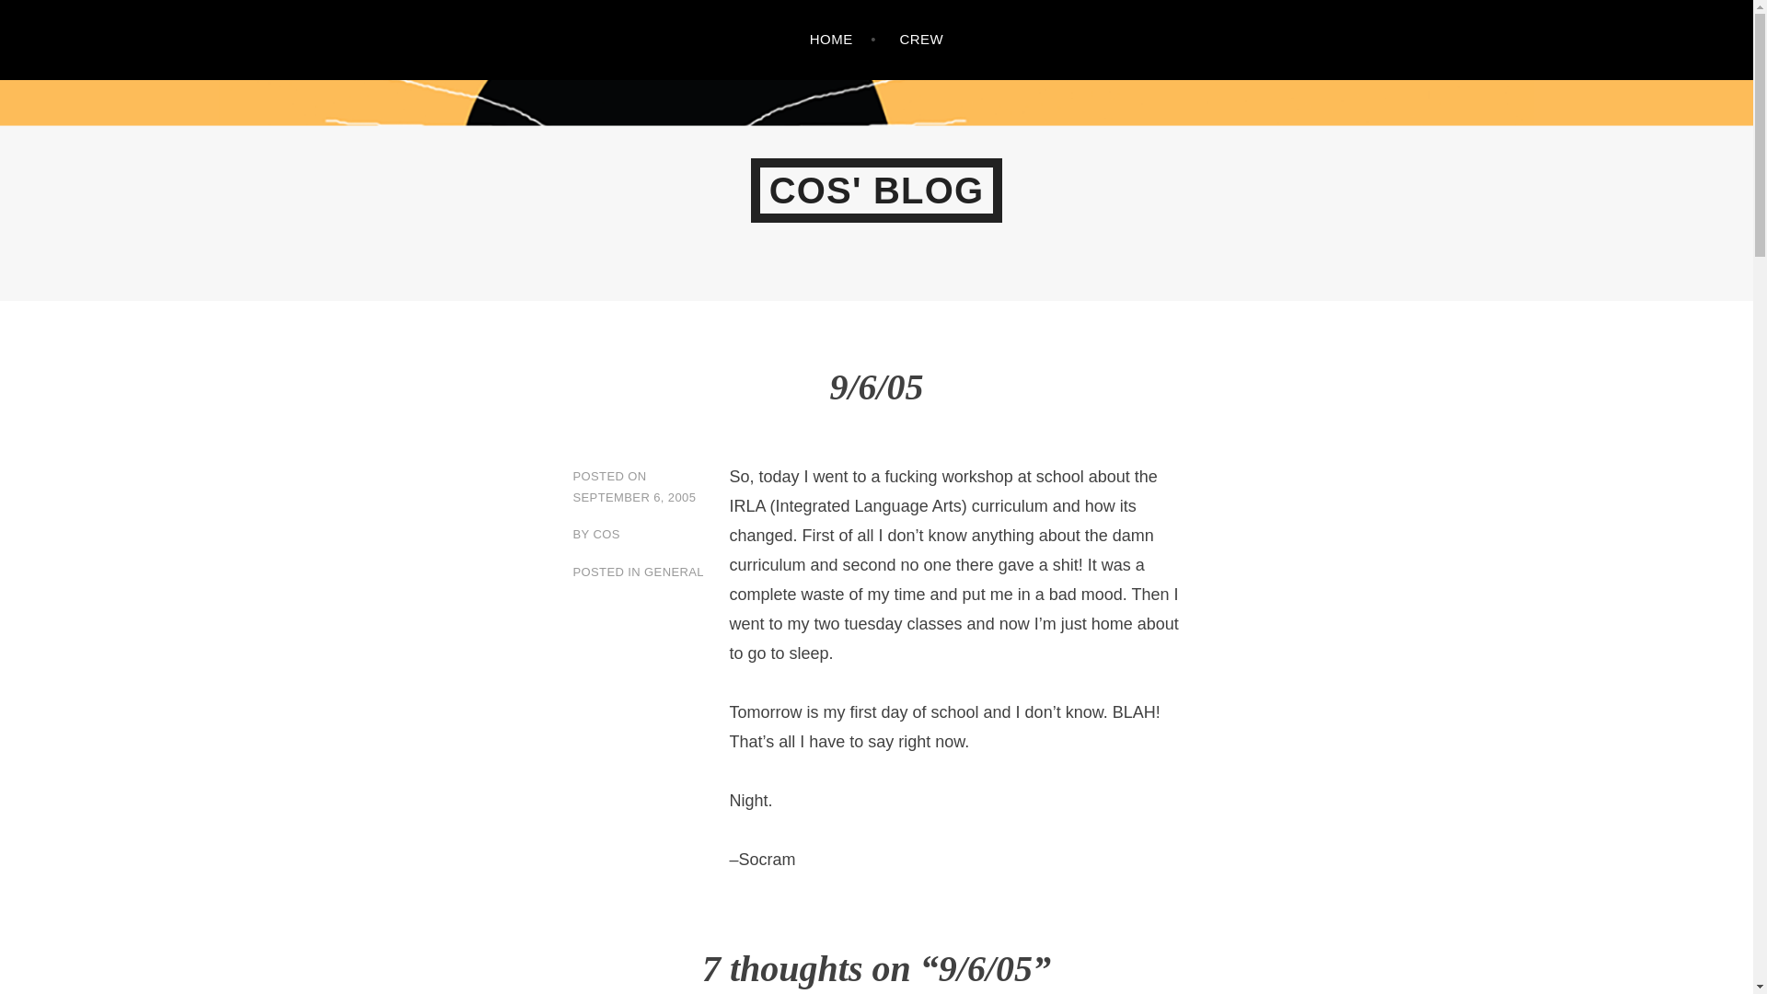 Image resolution: width=1767 pixels, height=994 pixels. What do you see at coordinates (877, 190) in the screenshot?
I see `COS' BLOG` at bounding box center [877, 190].